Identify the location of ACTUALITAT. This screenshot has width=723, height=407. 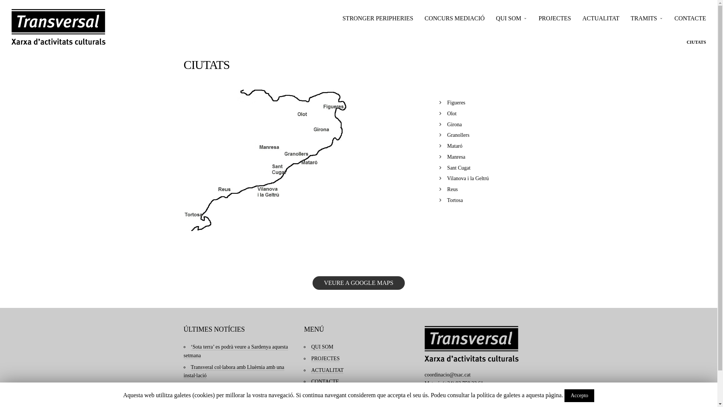
(327, 371).